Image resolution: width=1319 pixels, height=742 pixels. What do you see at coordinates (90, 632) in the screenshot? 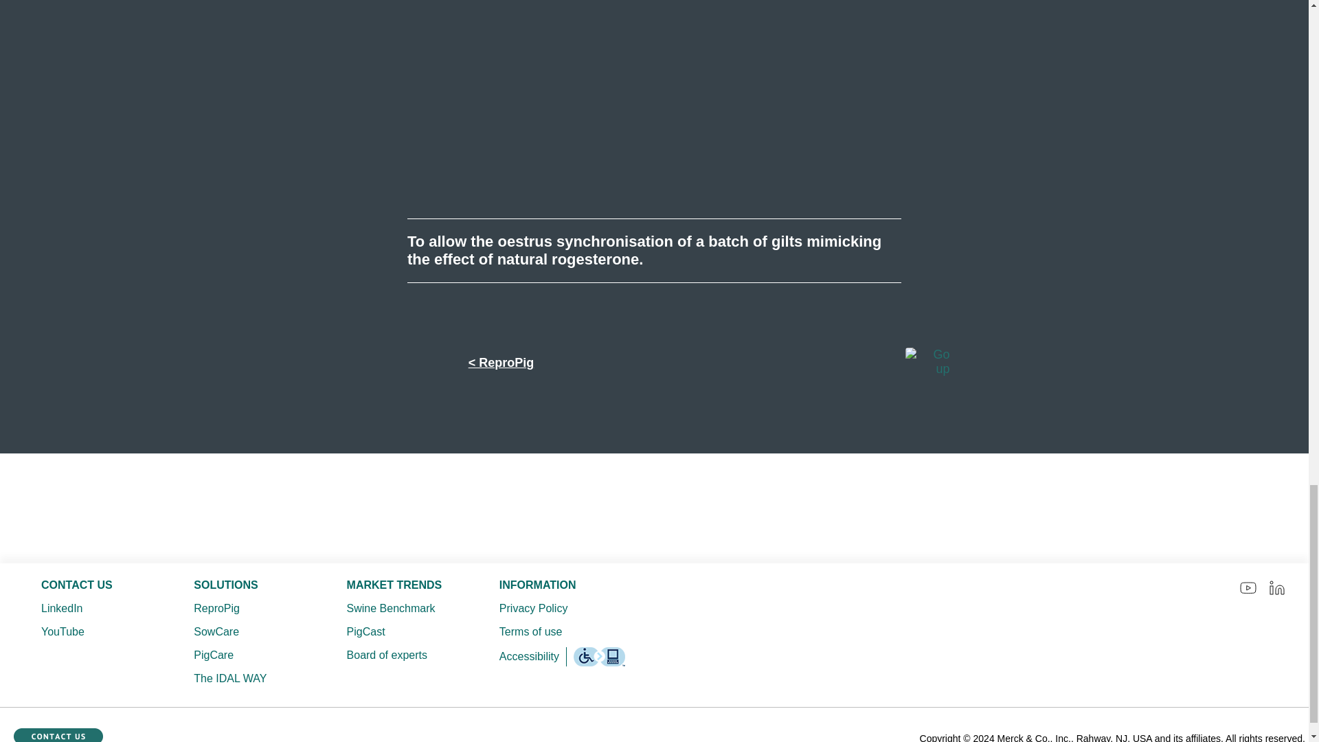
I see `YouTube` at bounding box center [90, 632].